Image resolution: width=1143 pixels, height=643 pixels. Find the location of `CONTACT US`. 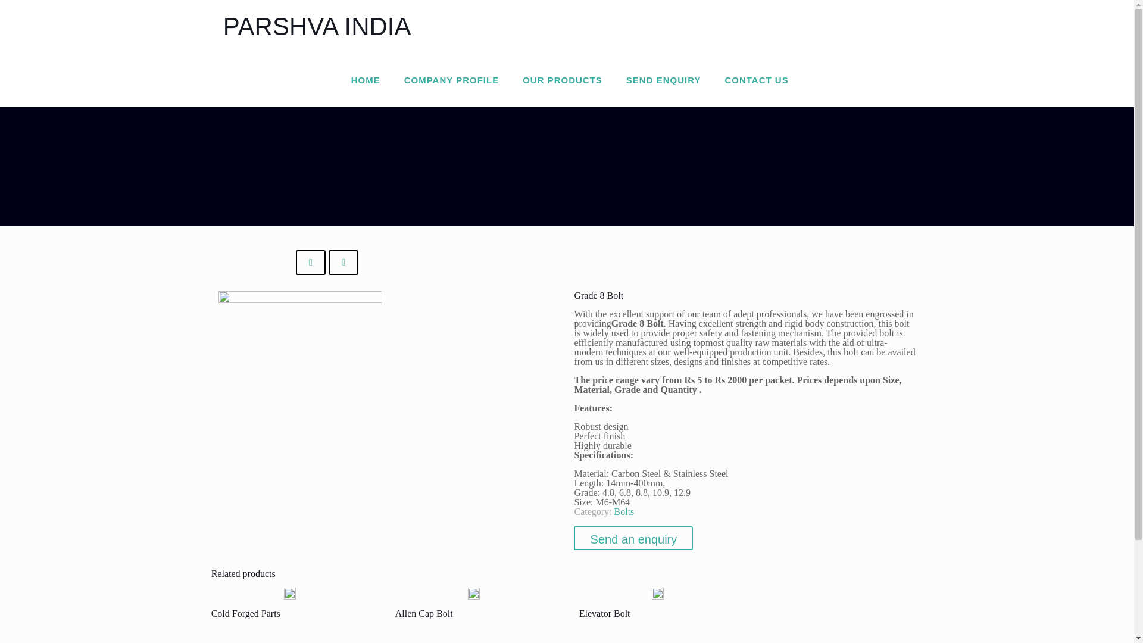

CONTACT US is located at coordinates (756, 80).